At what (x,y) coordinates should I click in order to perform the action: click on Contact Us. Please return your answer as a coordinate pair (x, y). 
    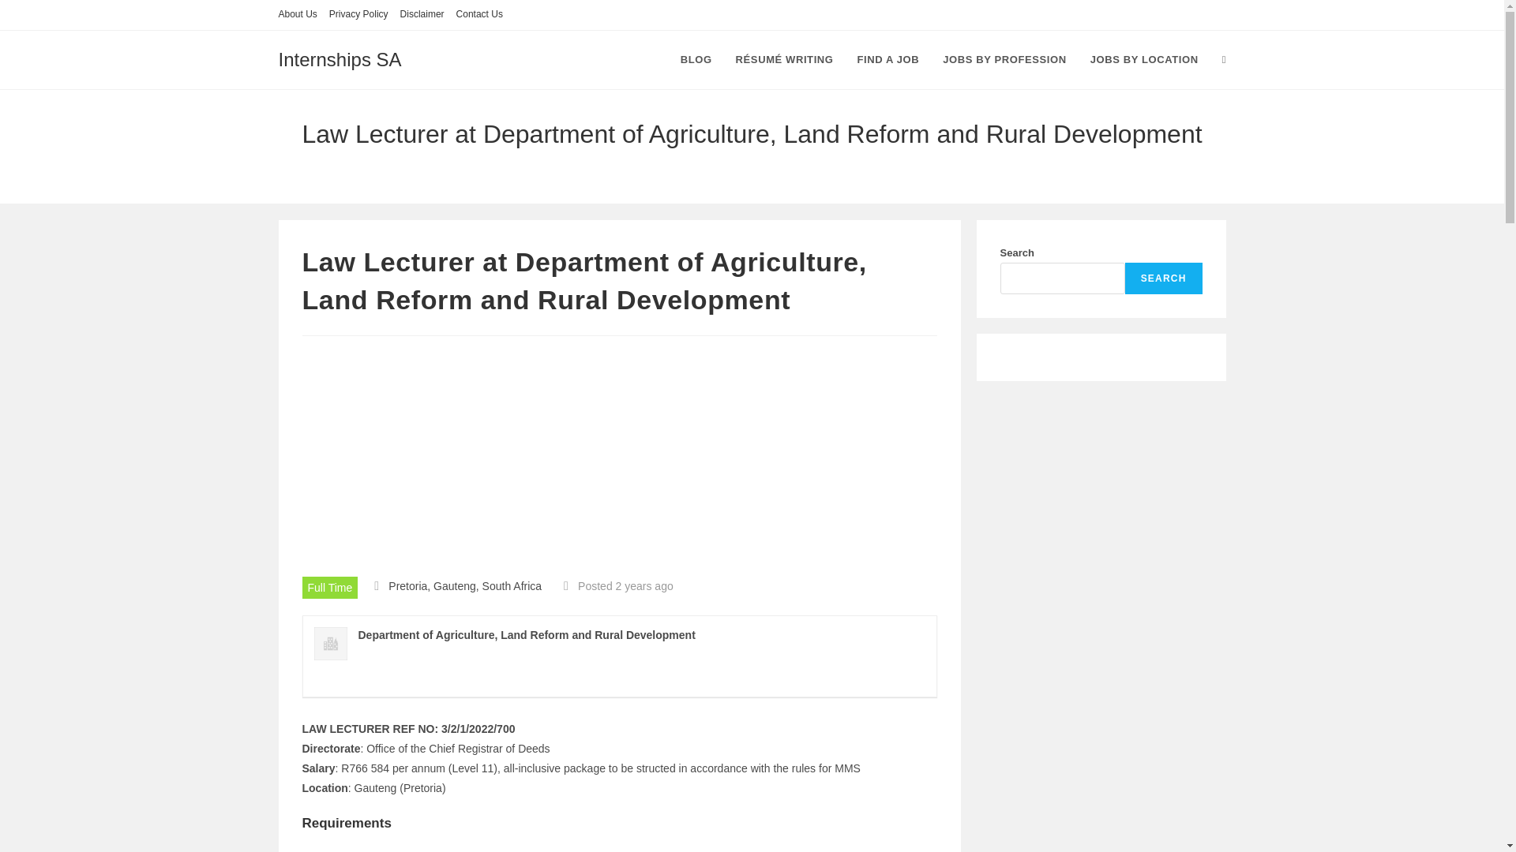
    Looking at the image, I should click on (479, 14).